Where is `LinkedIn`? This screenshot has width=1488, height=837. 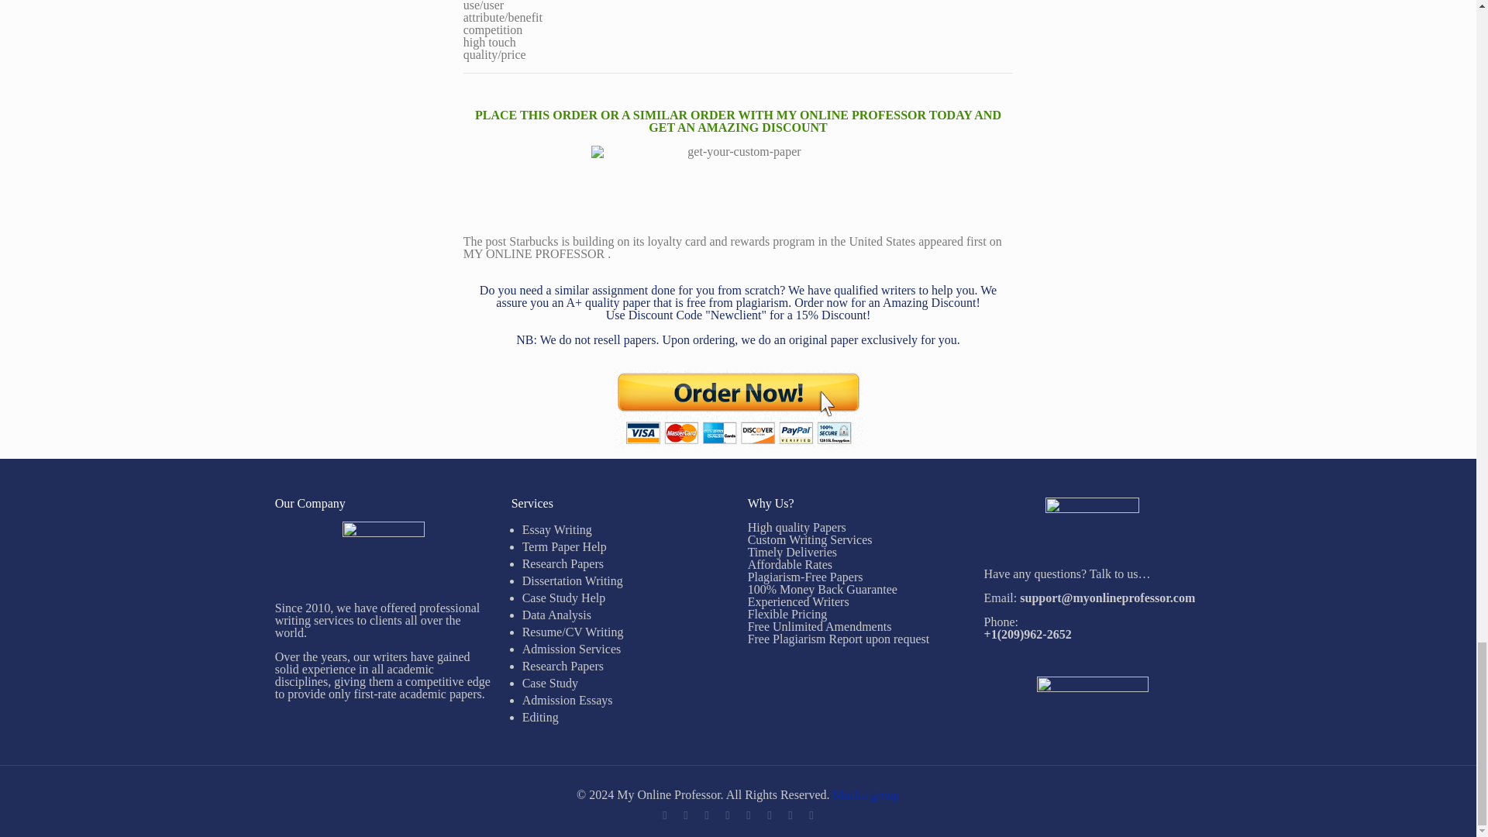
LinkedIn is located at coordinates (769, 815).